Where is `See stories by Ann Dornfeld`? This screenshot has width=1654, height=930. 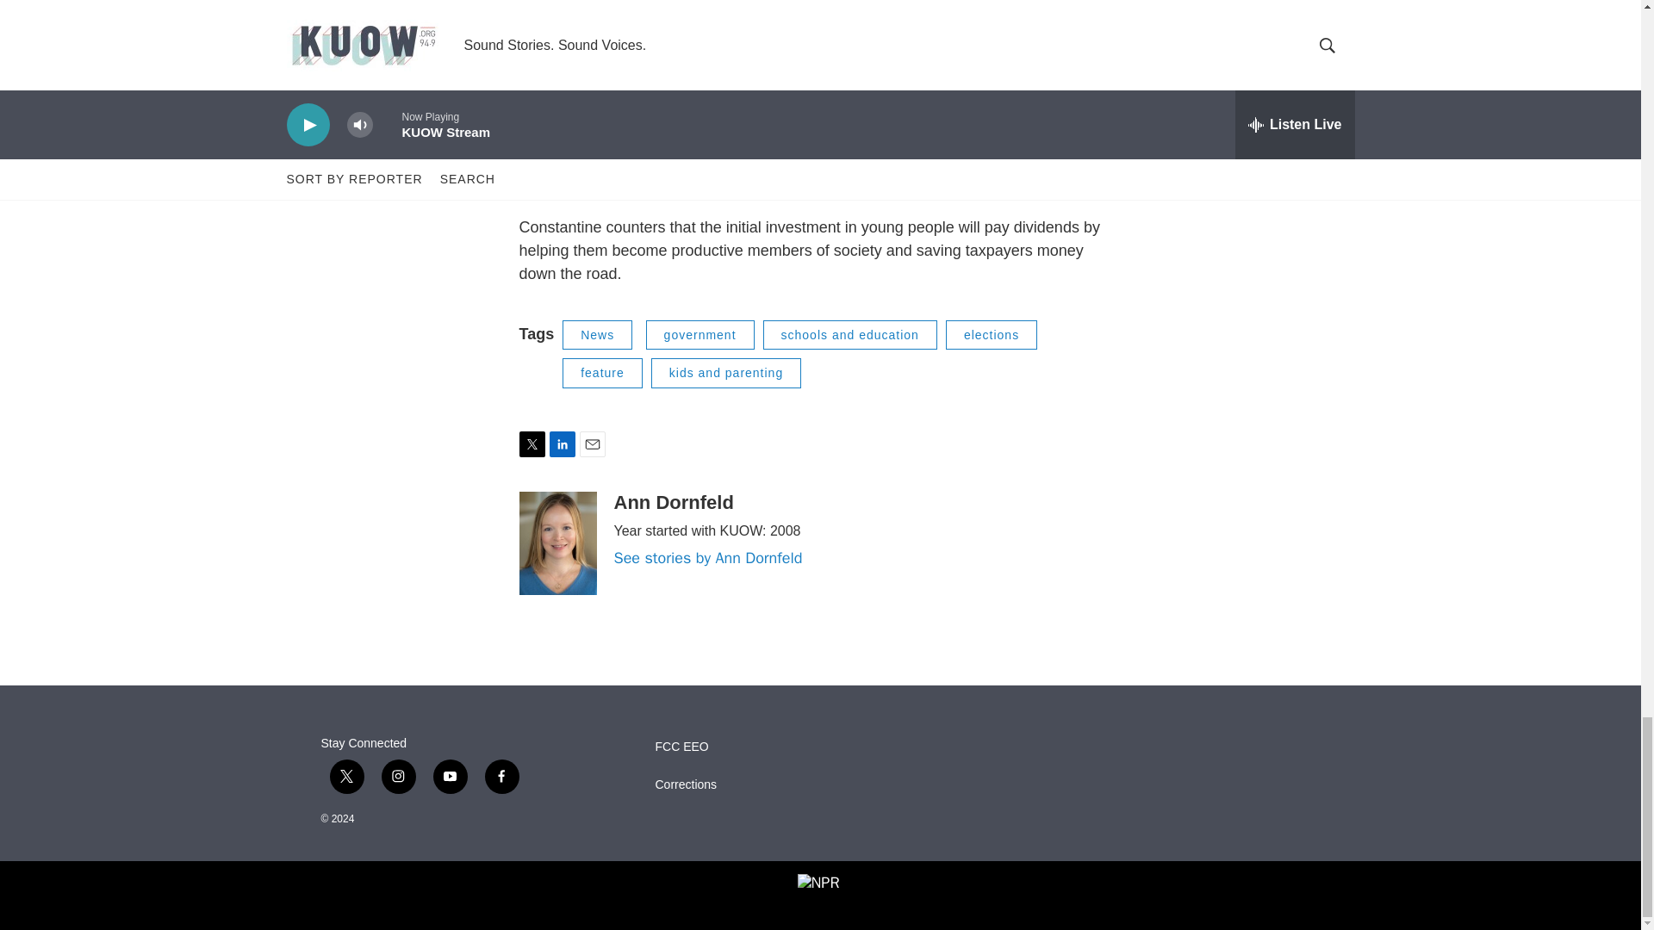 See stories by Ann Dornfeld is located at coordinates (708, 558).